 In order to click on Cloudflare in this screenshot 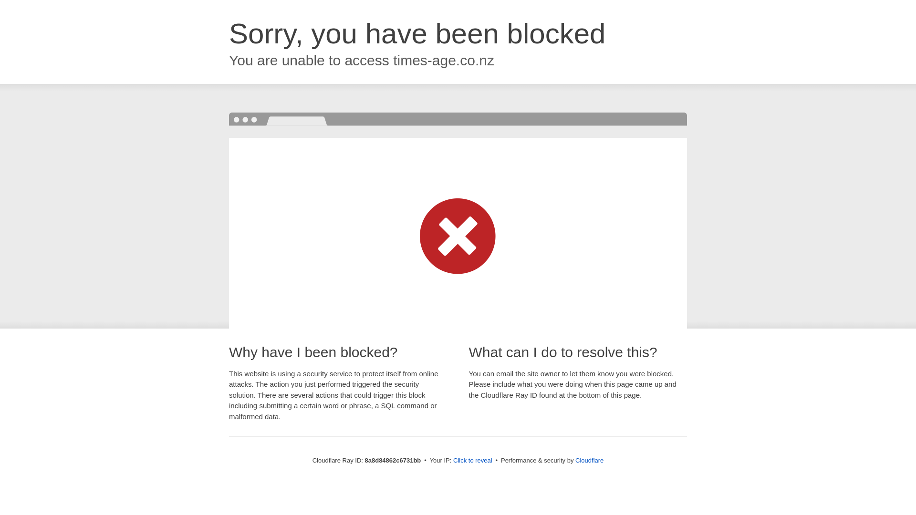, I will do `click(589, 460)`.